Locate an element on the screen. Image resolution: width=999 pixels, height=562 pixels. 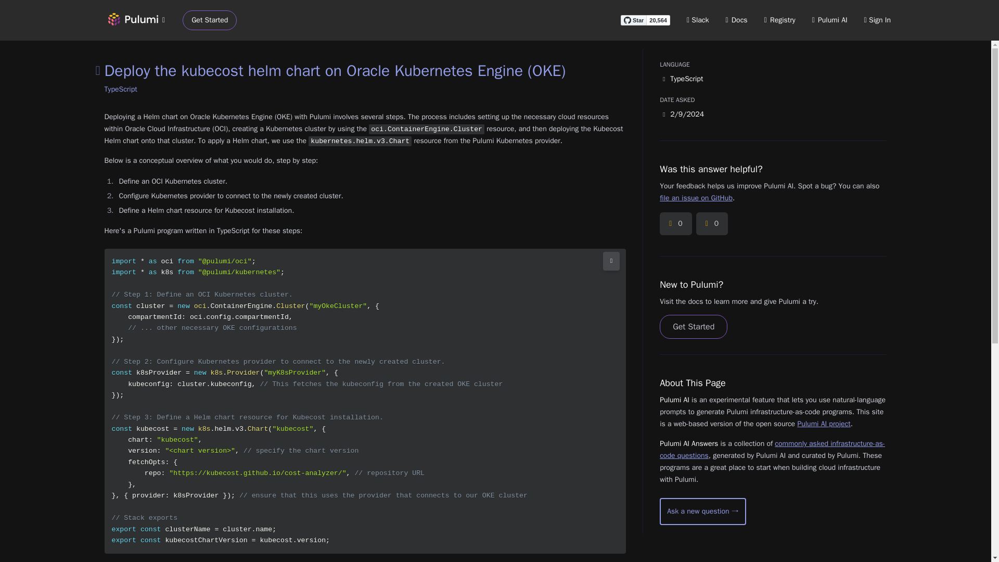
0 is located at coordinates (712, 224).